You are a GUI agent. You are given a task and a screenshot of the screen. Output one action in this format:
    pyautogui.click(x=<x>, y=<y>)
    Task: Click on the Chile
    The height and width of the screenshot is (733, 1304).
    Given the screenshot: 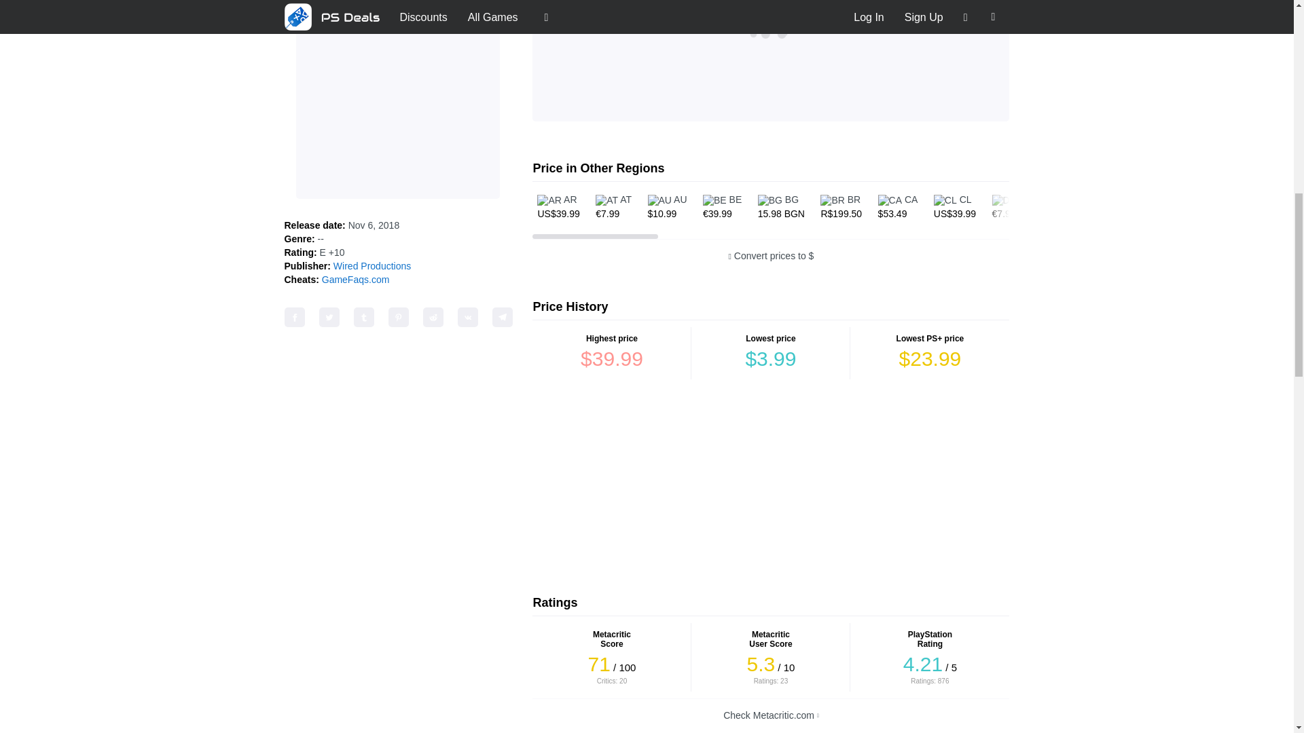 What is the action you would take?
    pyautogui.click(x=954, y=206)
    